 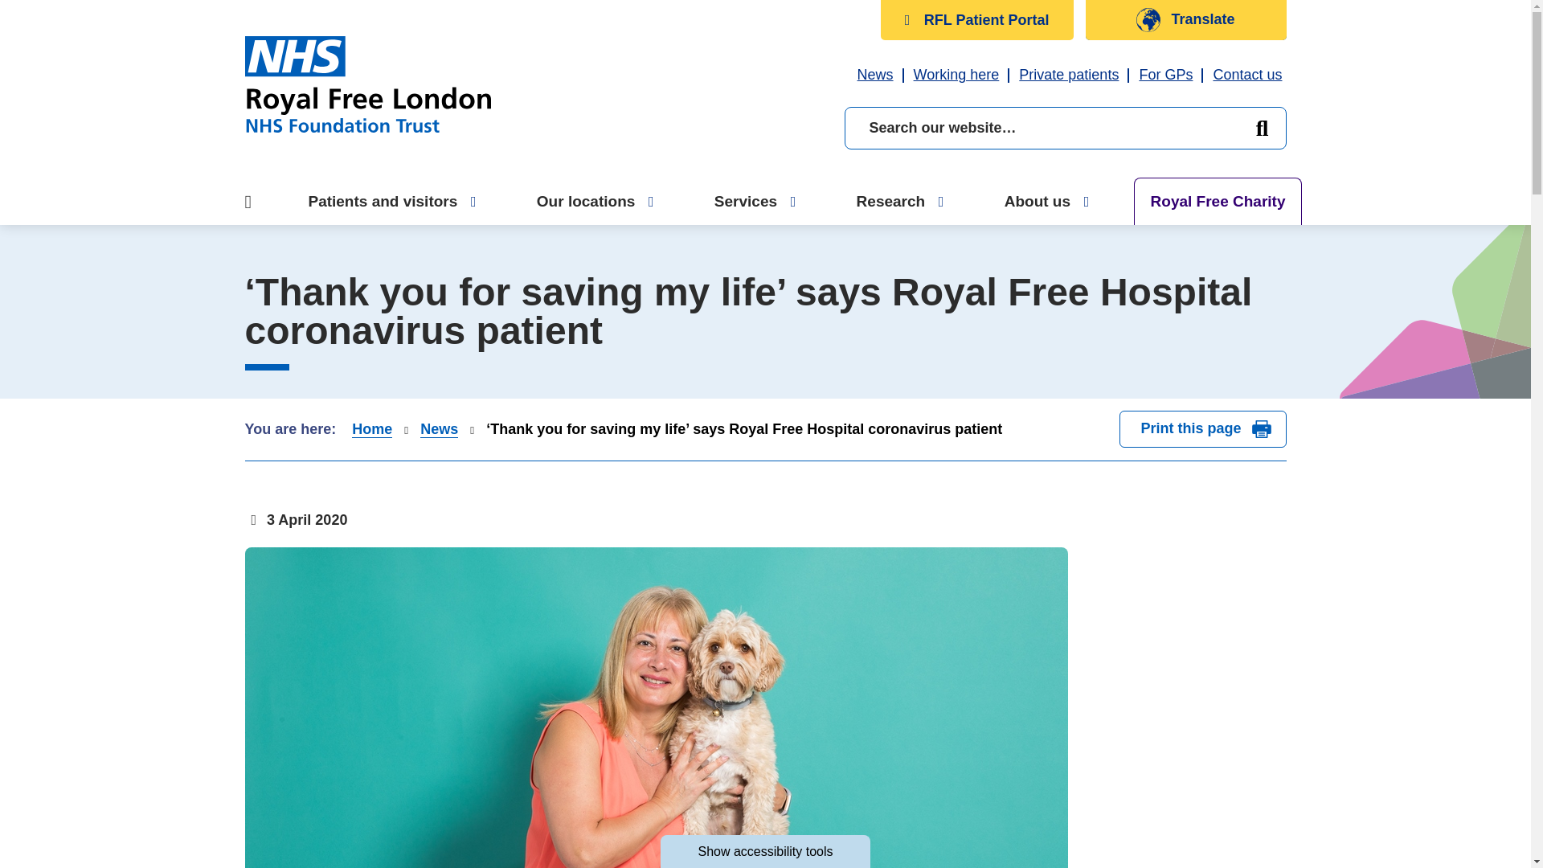 What do you see at coordinates (321, 21) in the screenshot?
I see `Patient transport` at bounding box center [321, 21].